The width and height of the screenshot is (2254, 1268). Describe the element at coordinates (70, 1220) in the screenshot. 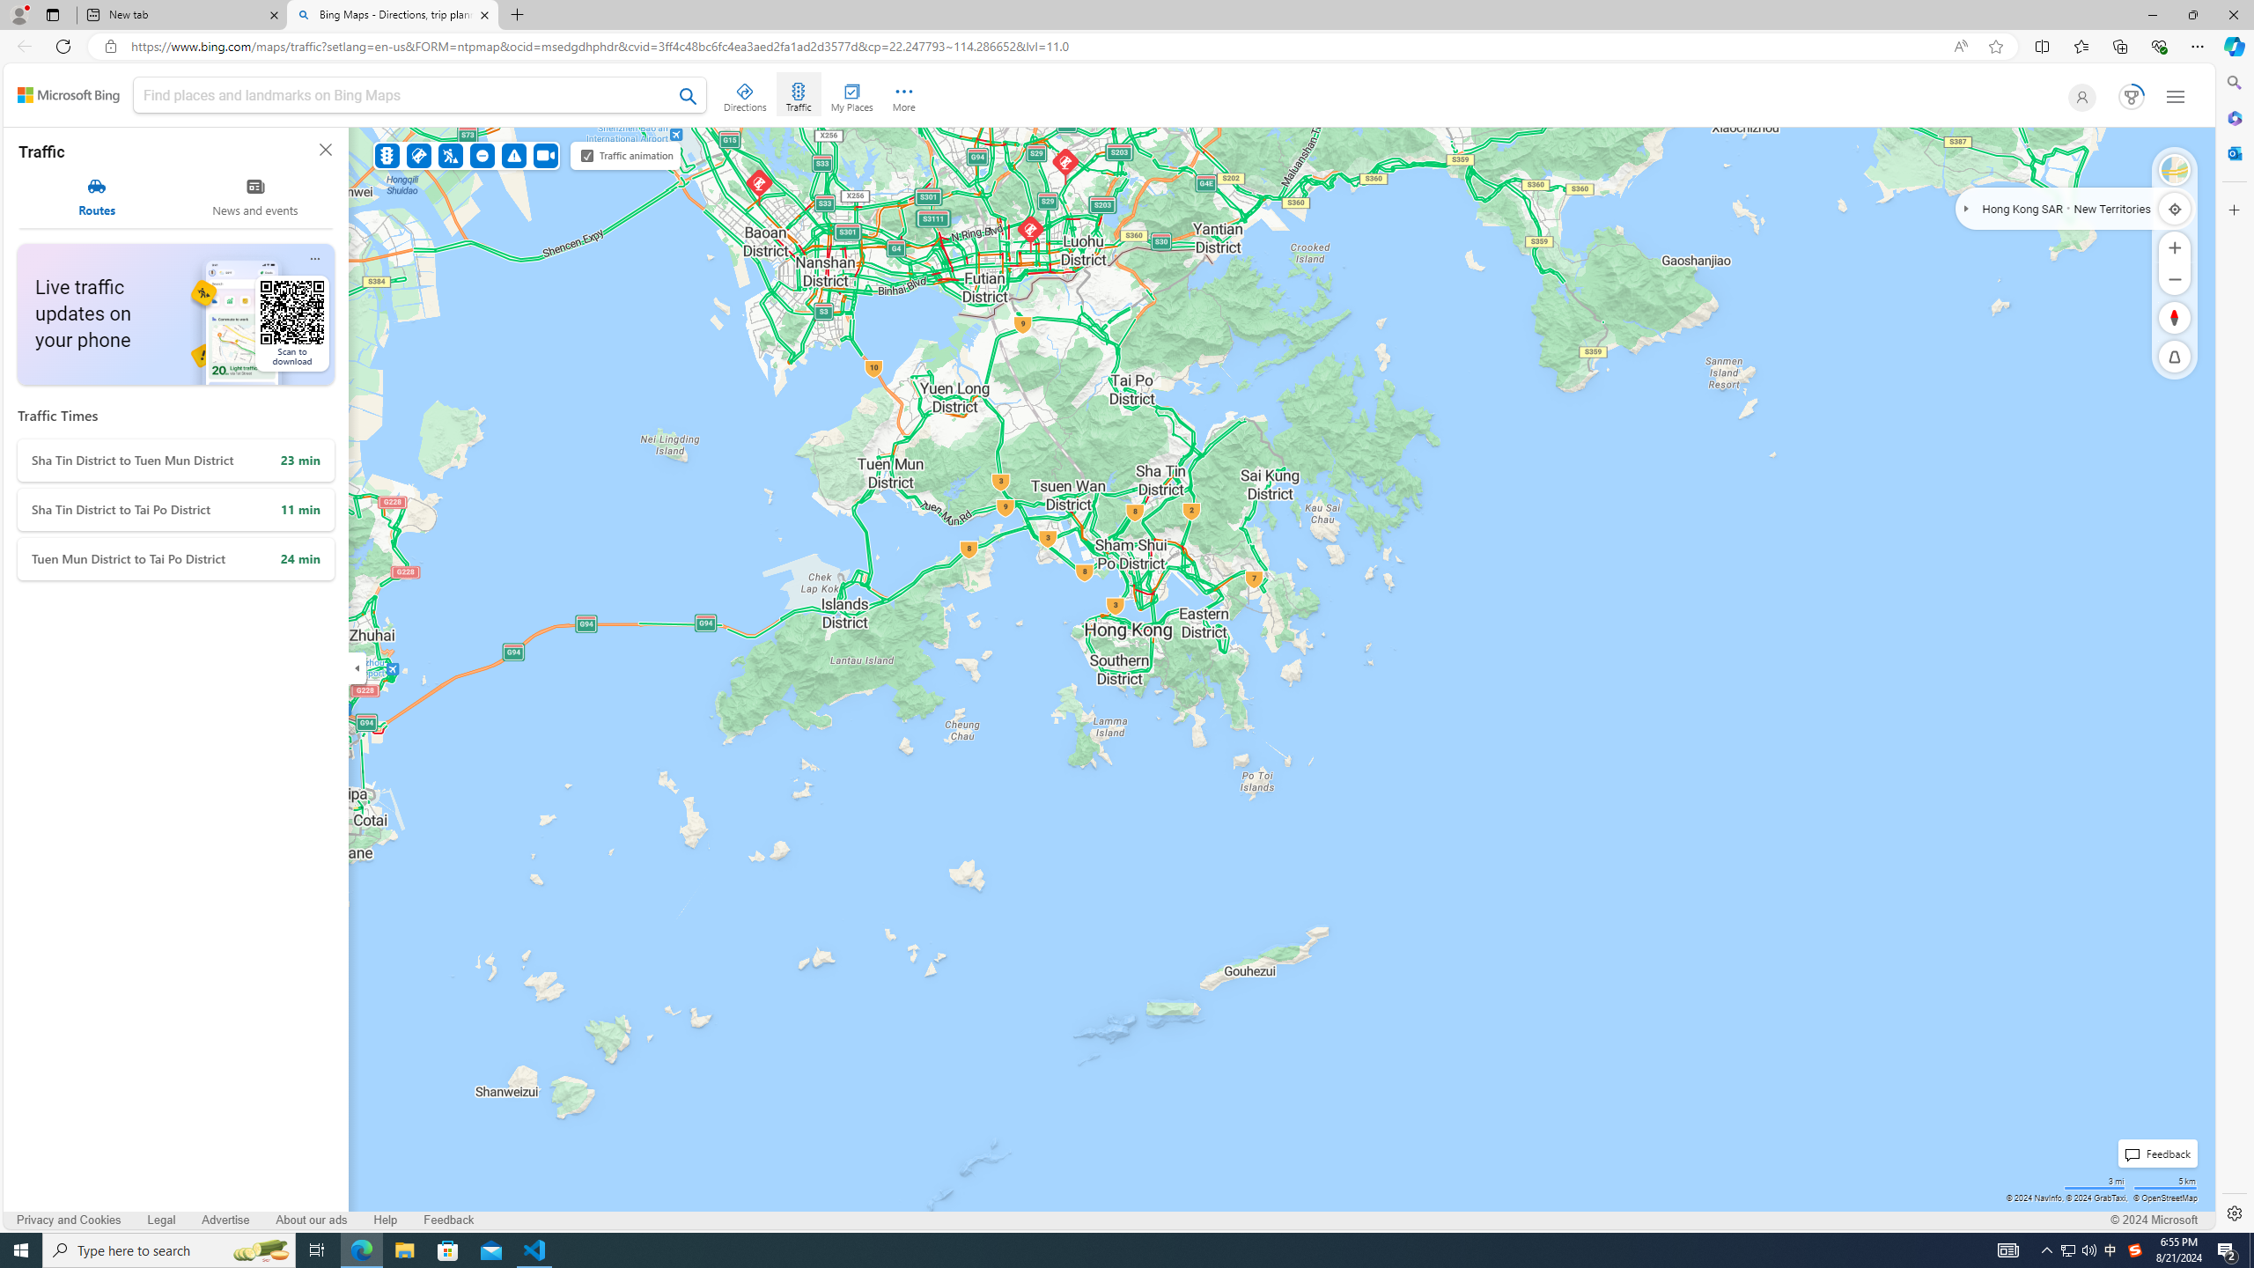

I see `Privacy and Cookies` at that location.